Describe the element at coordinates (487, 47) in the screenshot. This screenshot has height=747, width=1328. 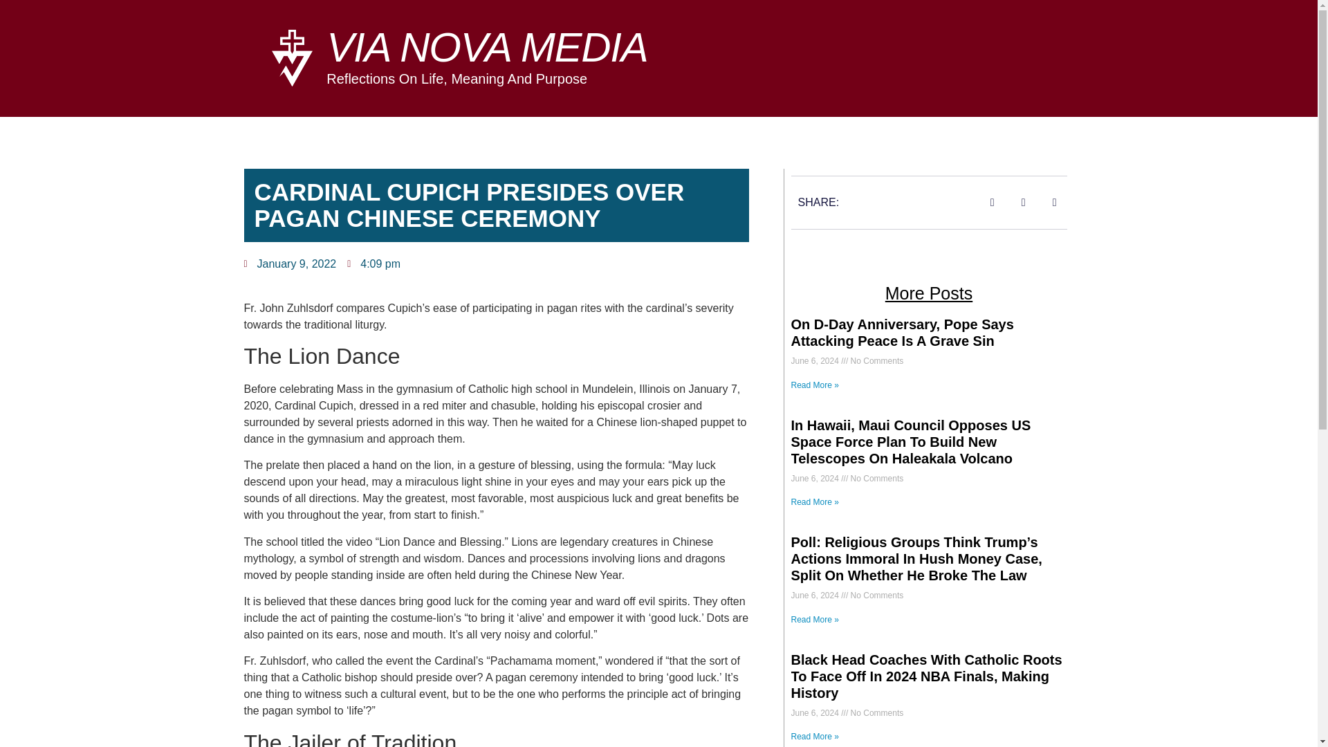
I see `VIA NOVA MEDIA` at that location.